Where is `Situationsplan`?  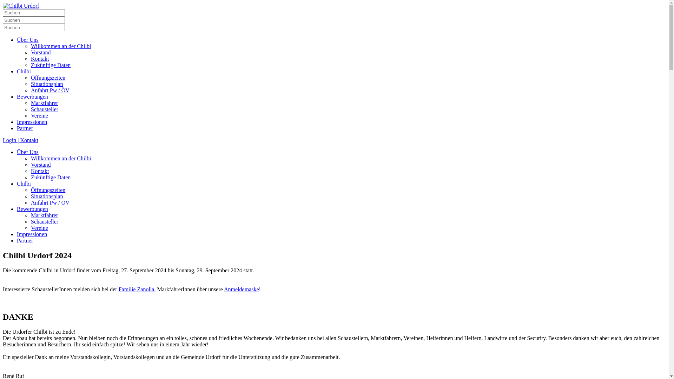
Situationsplan is located at coordinates (47, 84).